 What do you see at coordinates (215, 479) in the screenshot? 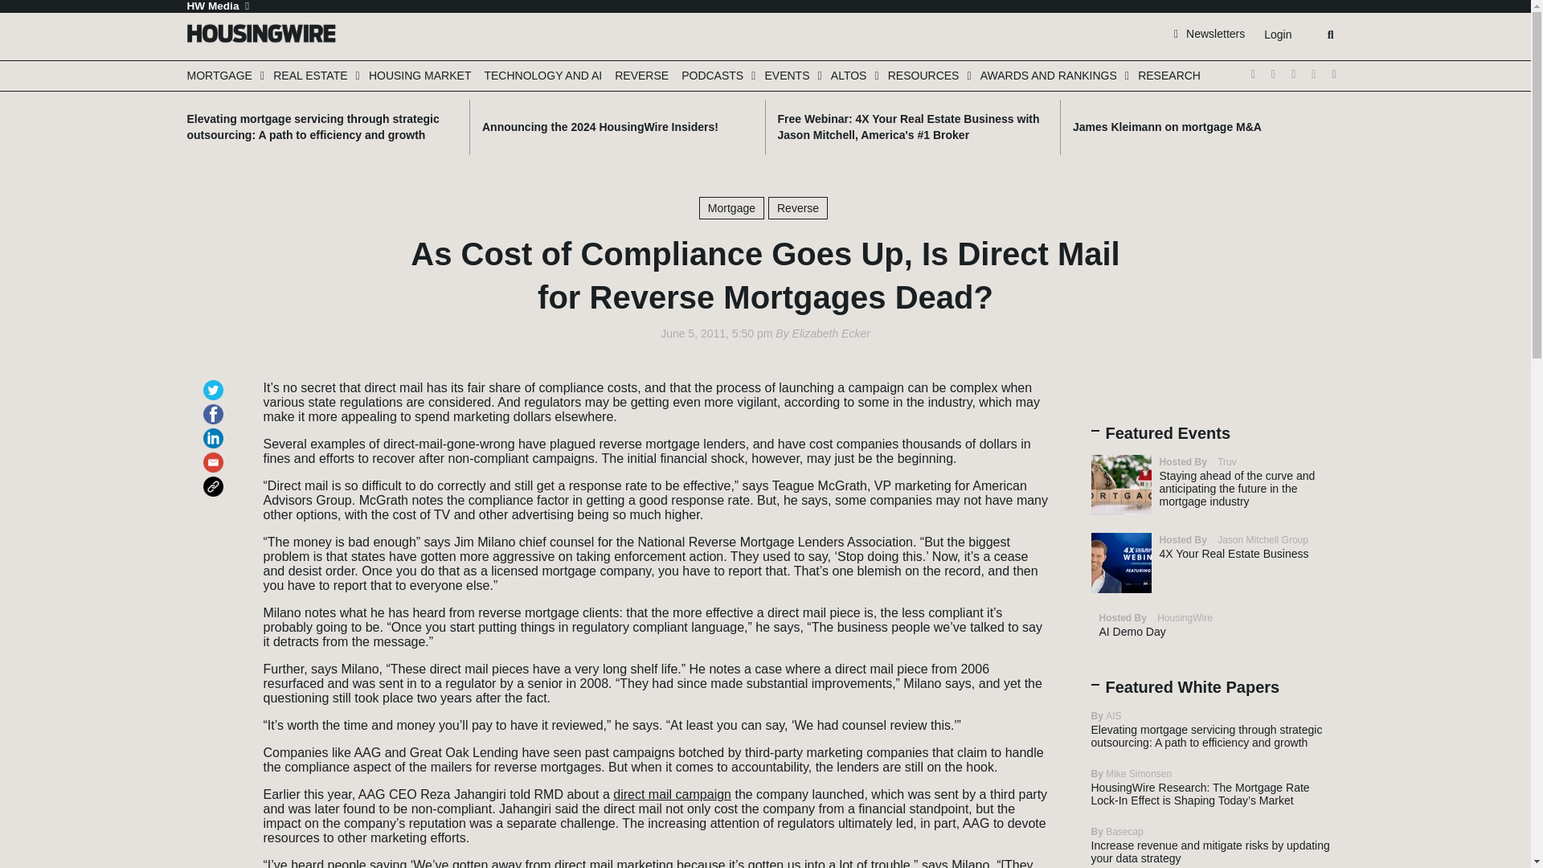
I see `Click to copy link` at bounding box center [215, 479].